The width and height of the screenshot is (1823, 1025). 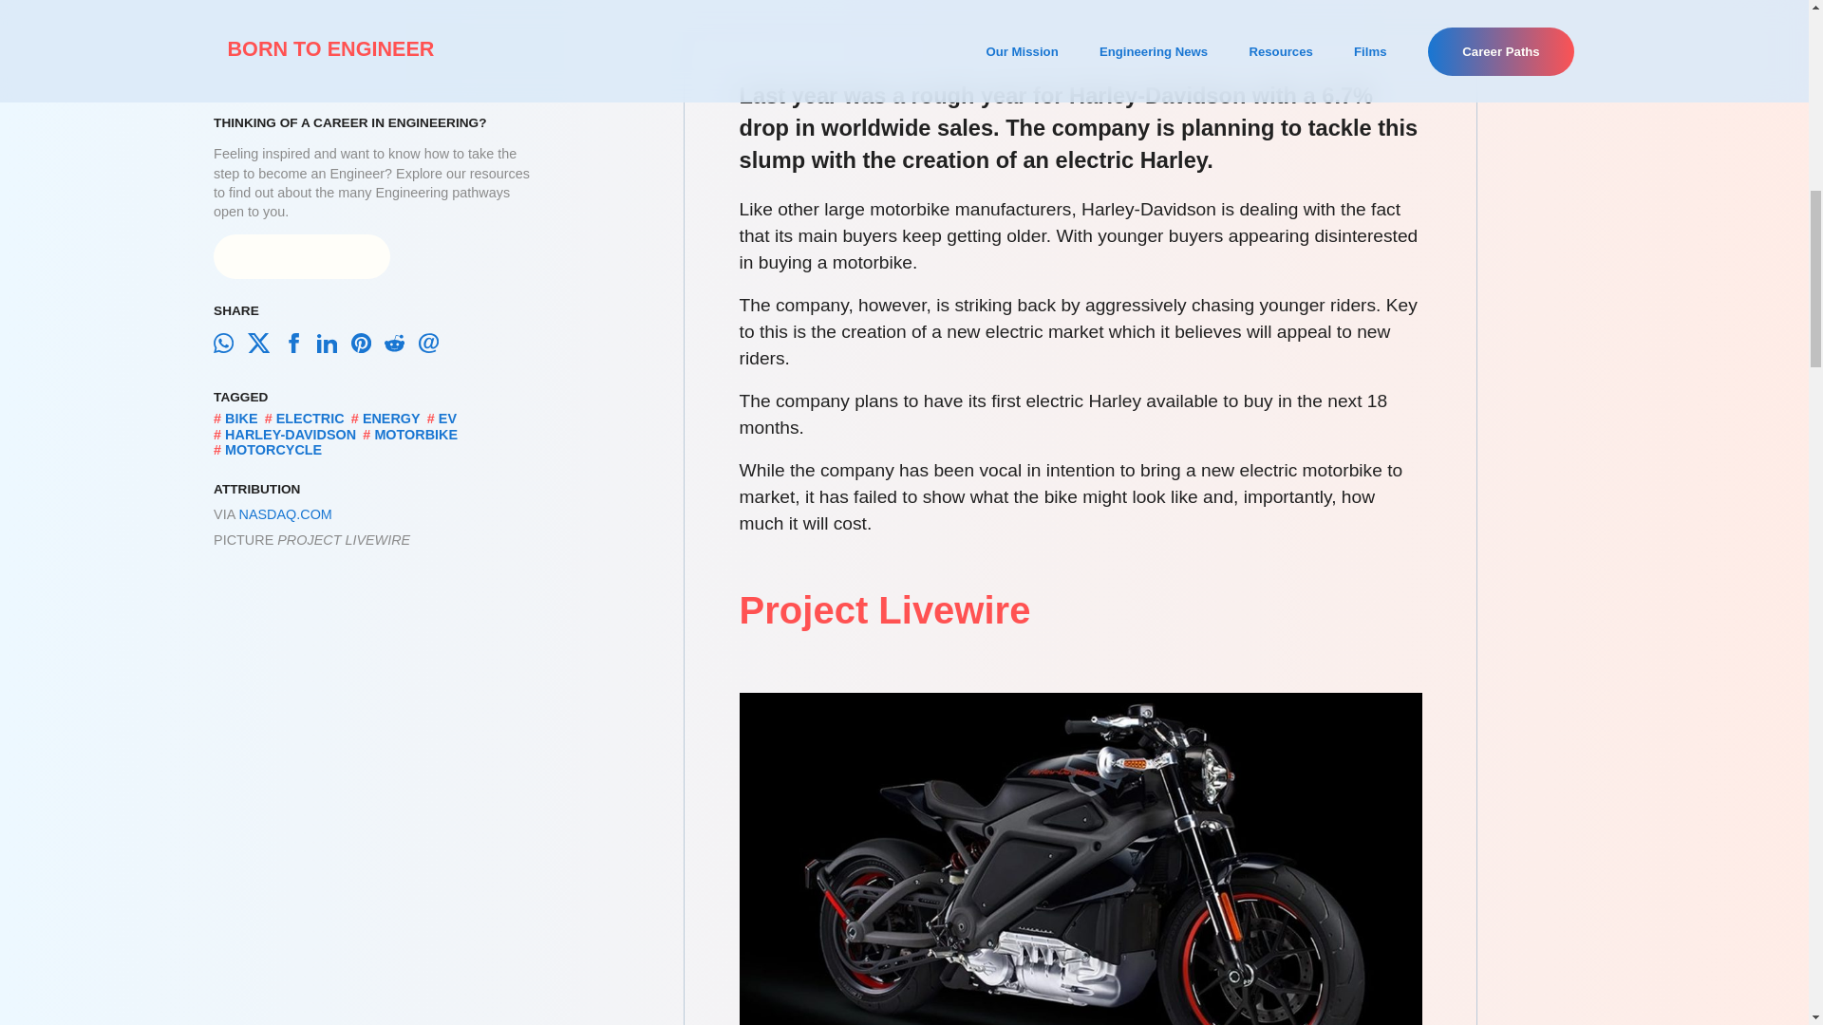 What do you see at coordinates (290, 356) in the screenshot?
I see `HARLEY-DAVIDSON` at bounding box center [290, 356].